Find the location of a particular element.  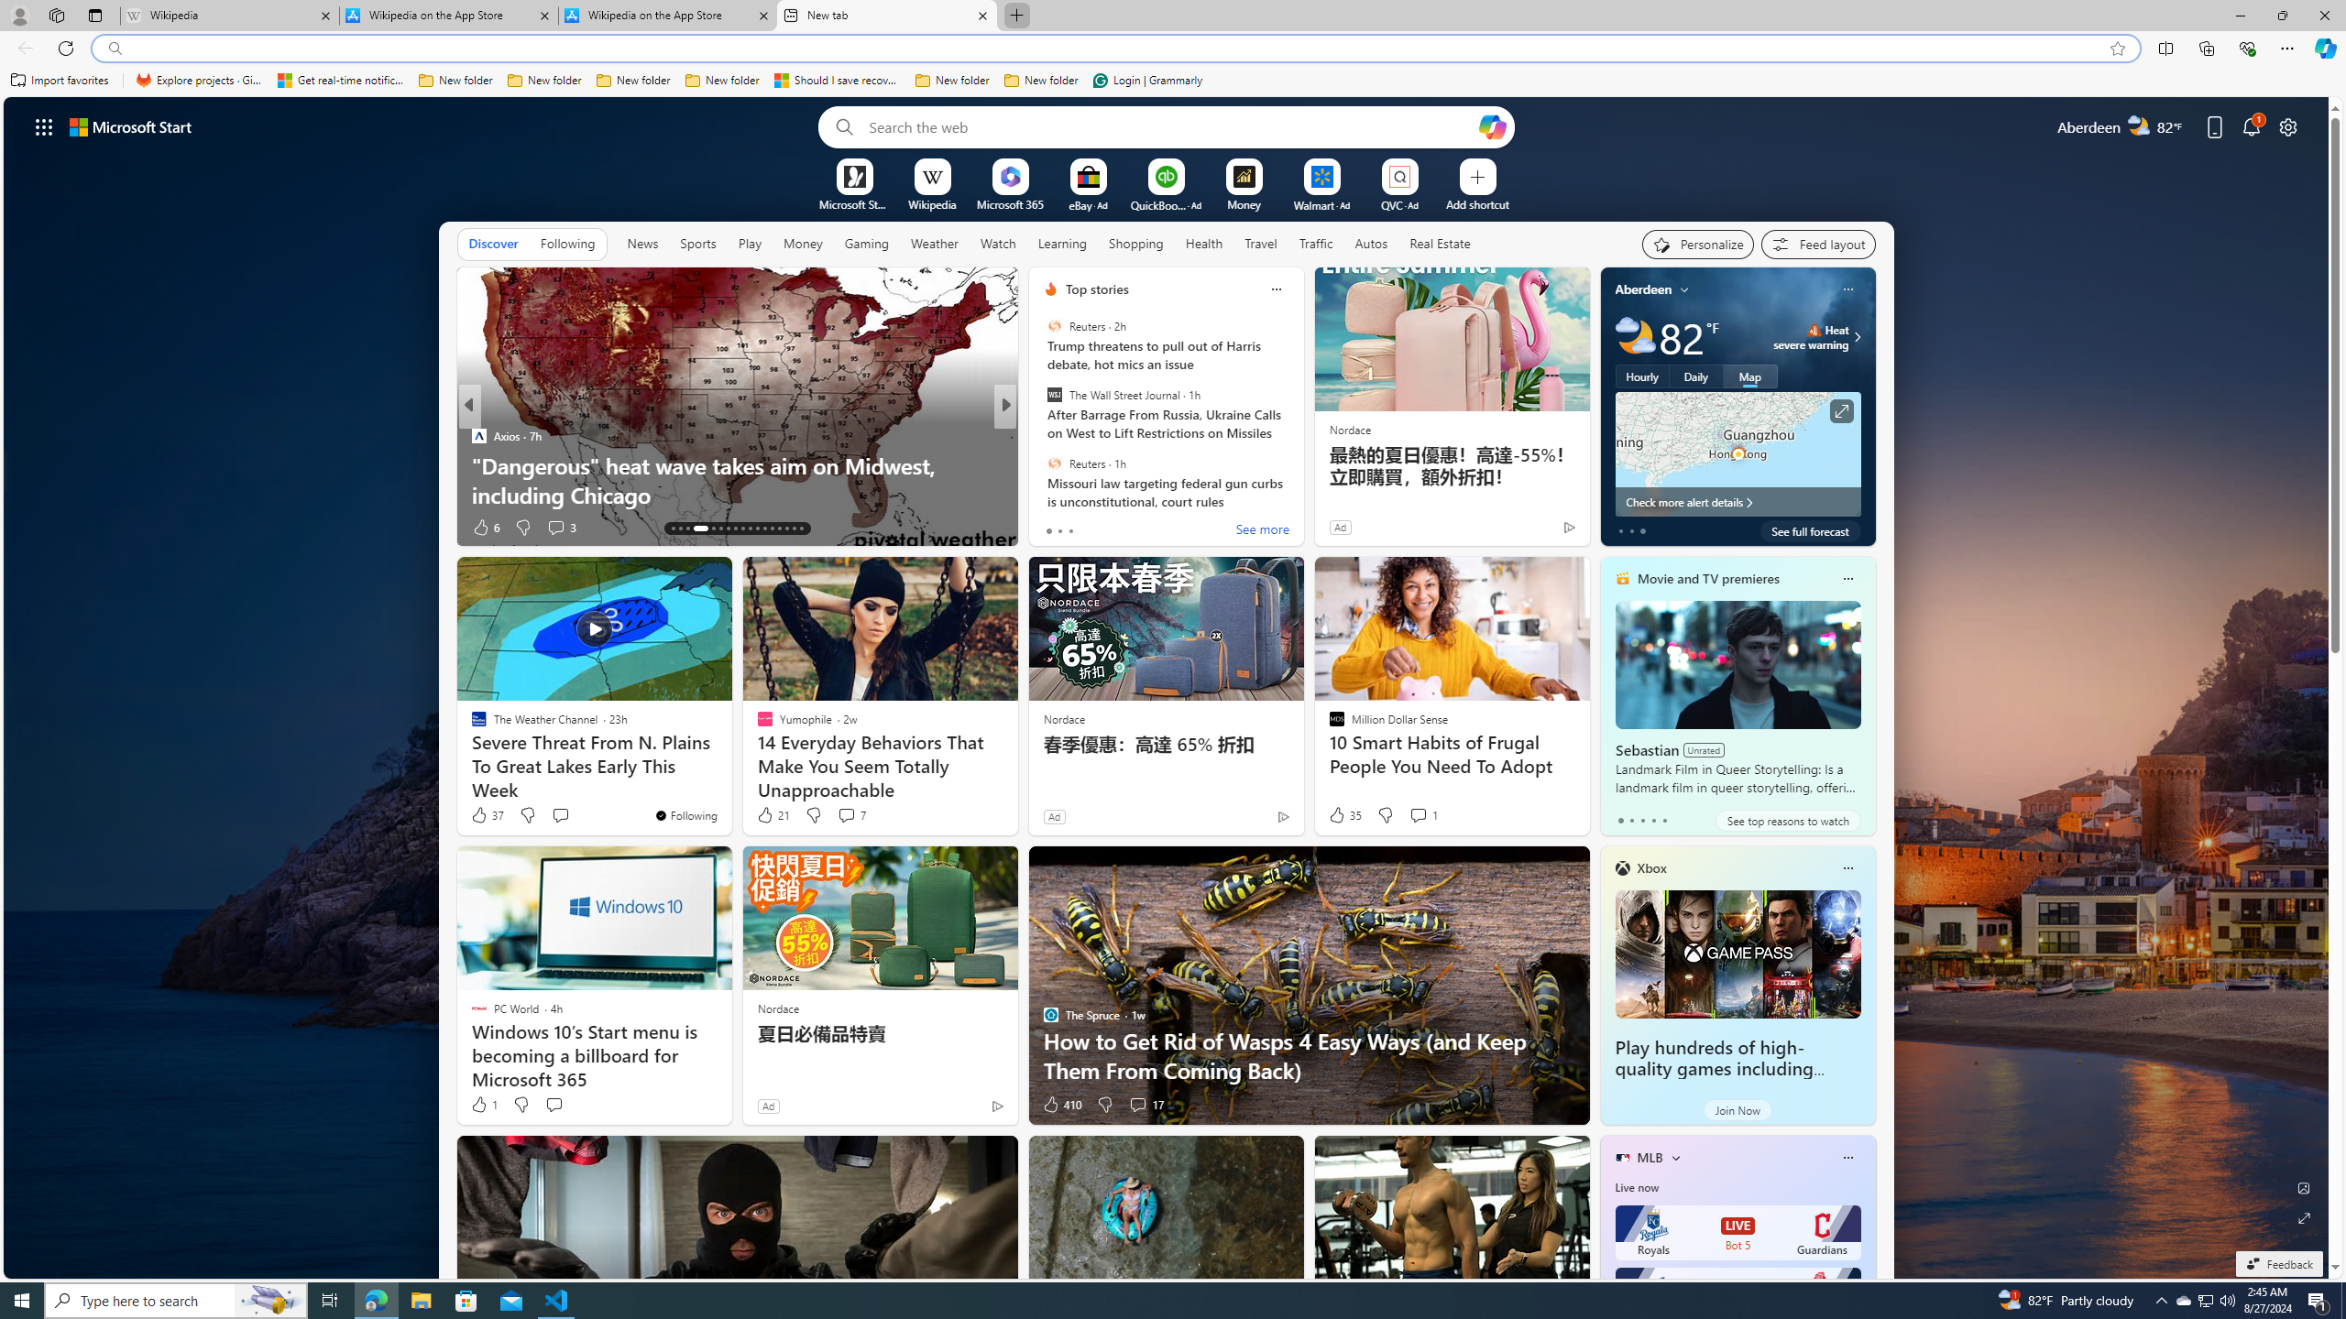

149 Like is located at coordinates (1056, 528).